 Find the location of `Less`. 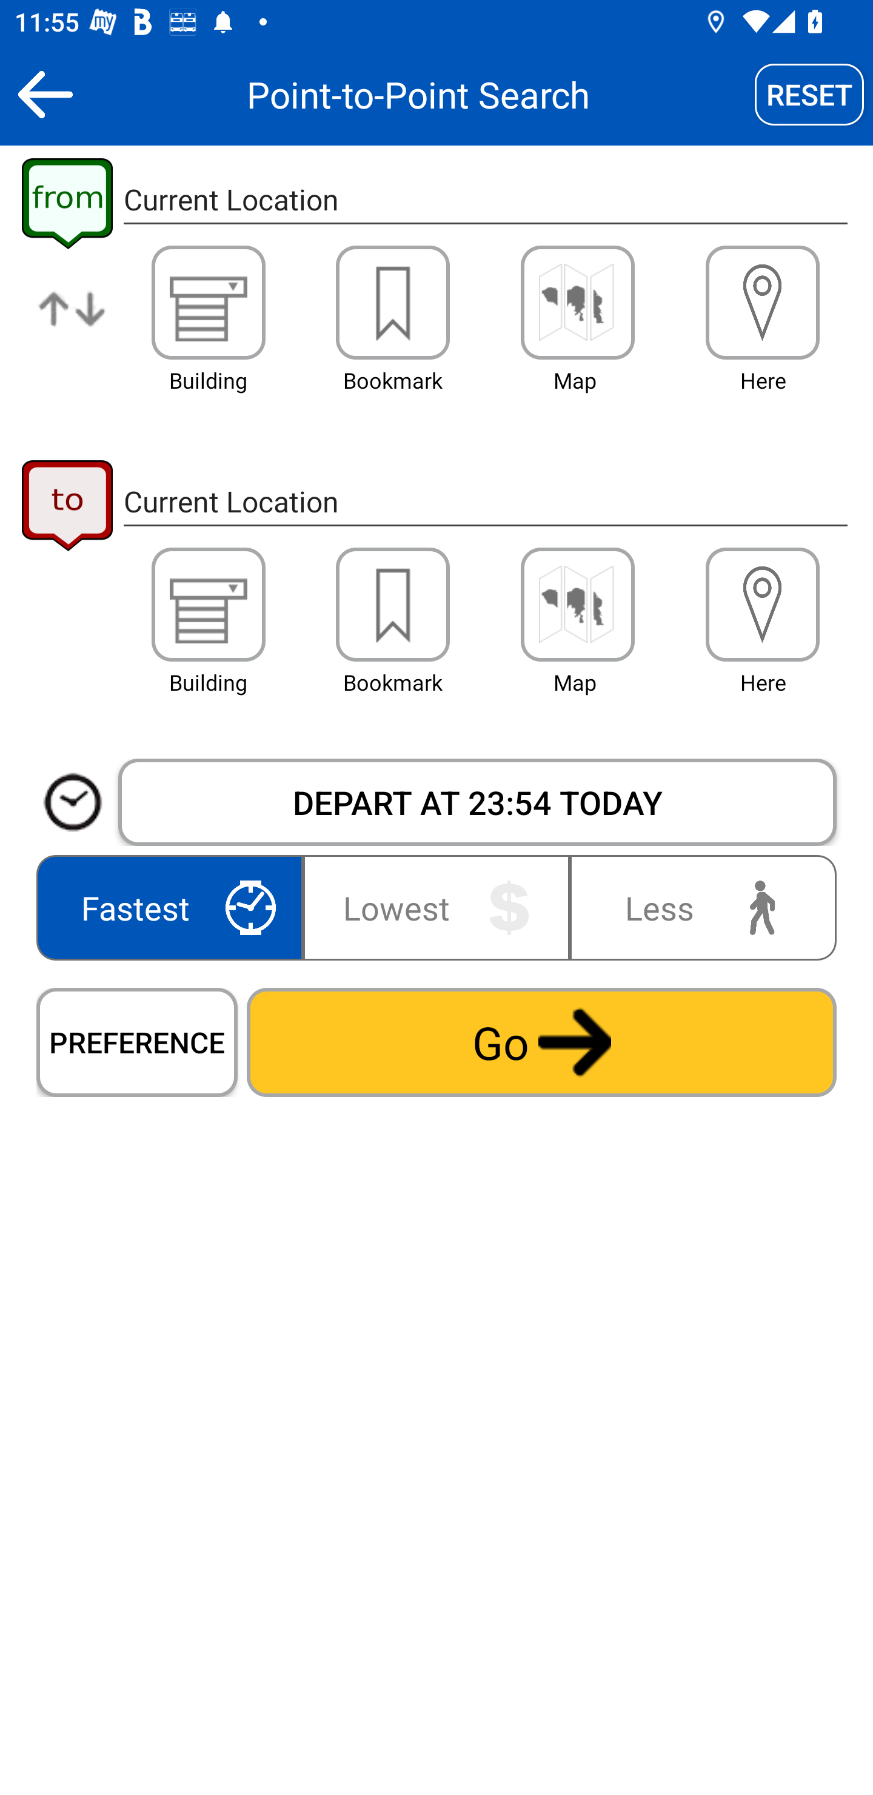

Less is located at coordinates (698, 907).